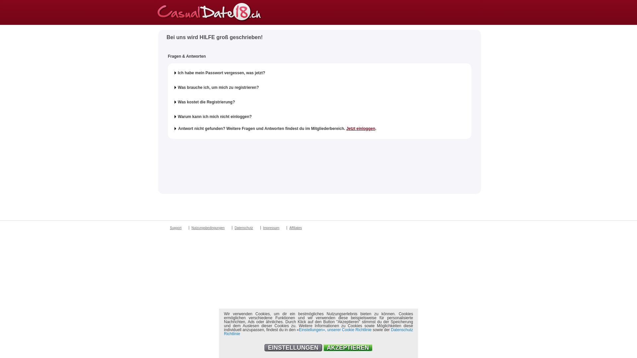 The height and width of the screenshot is (358, 637). I want to click on Impressum, so click(271, 228).